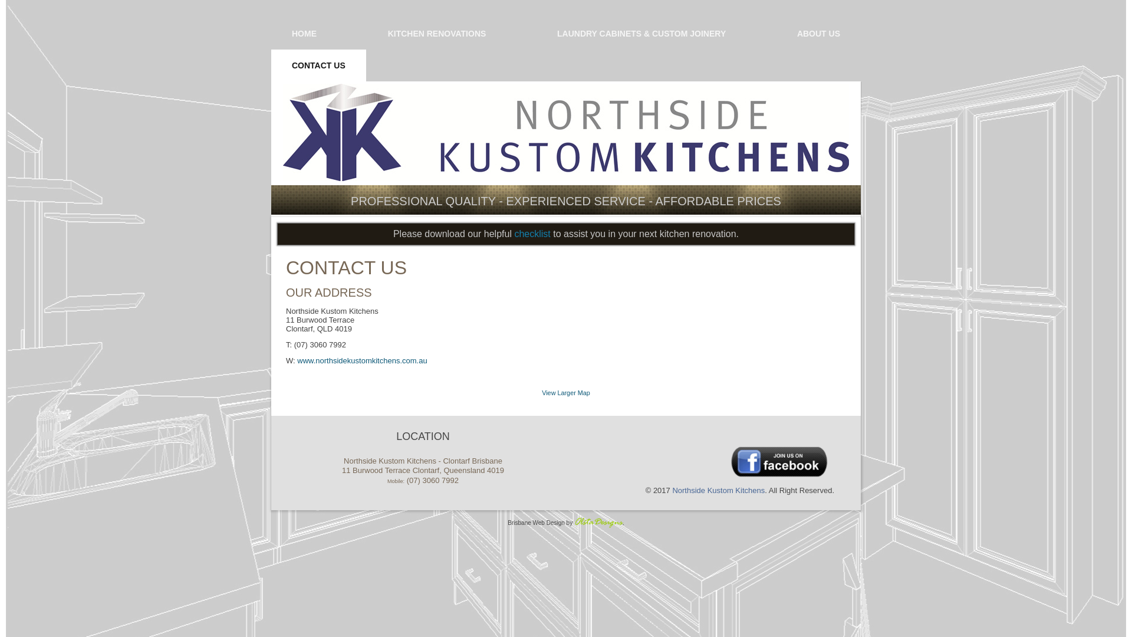 Image resolution: width=1132 pixels, height=637 pixels. Describe the element at coordinates (362, 361) in the screenshot. I see `www.northsidekustomkitchens.com.au` at that location.